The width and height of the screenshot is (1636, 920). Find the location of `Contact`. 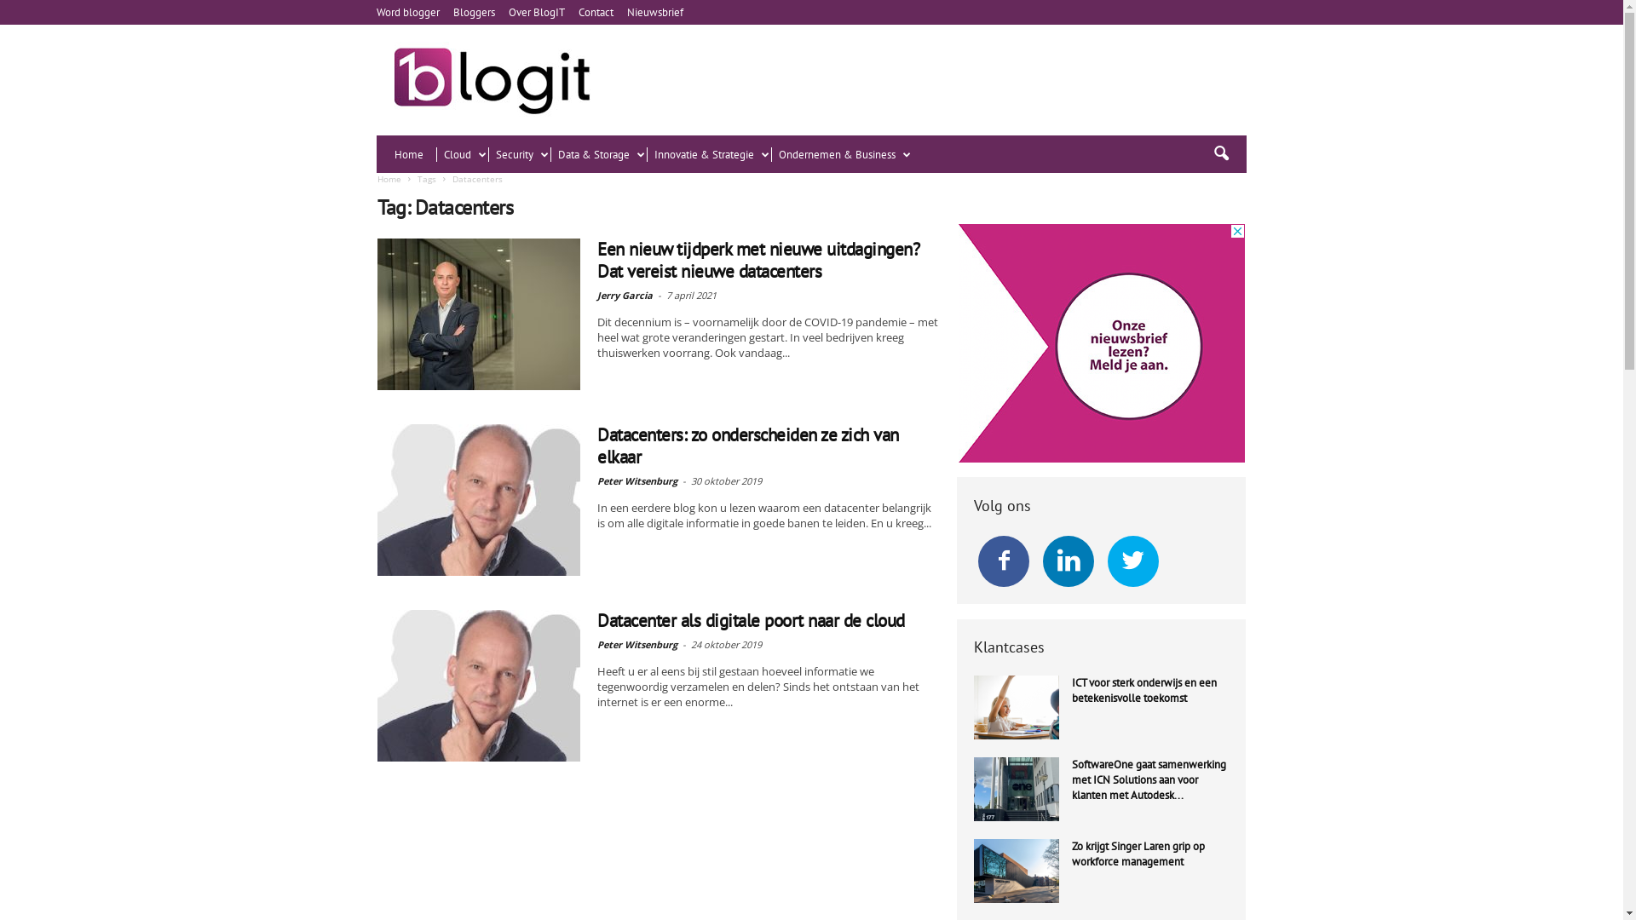

Contact is located at coordinates (596, 12).